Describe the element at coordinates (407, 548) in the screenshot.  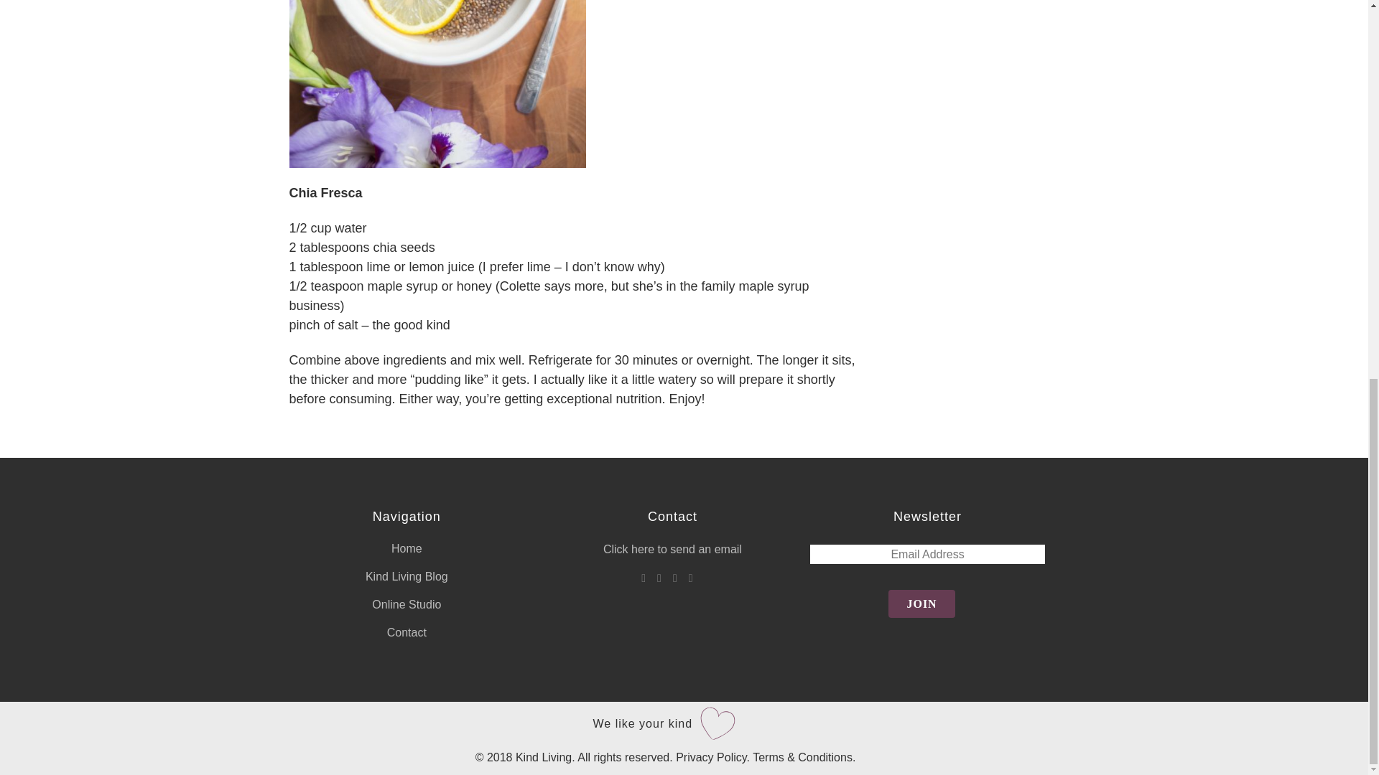
I see `Home` at that location.